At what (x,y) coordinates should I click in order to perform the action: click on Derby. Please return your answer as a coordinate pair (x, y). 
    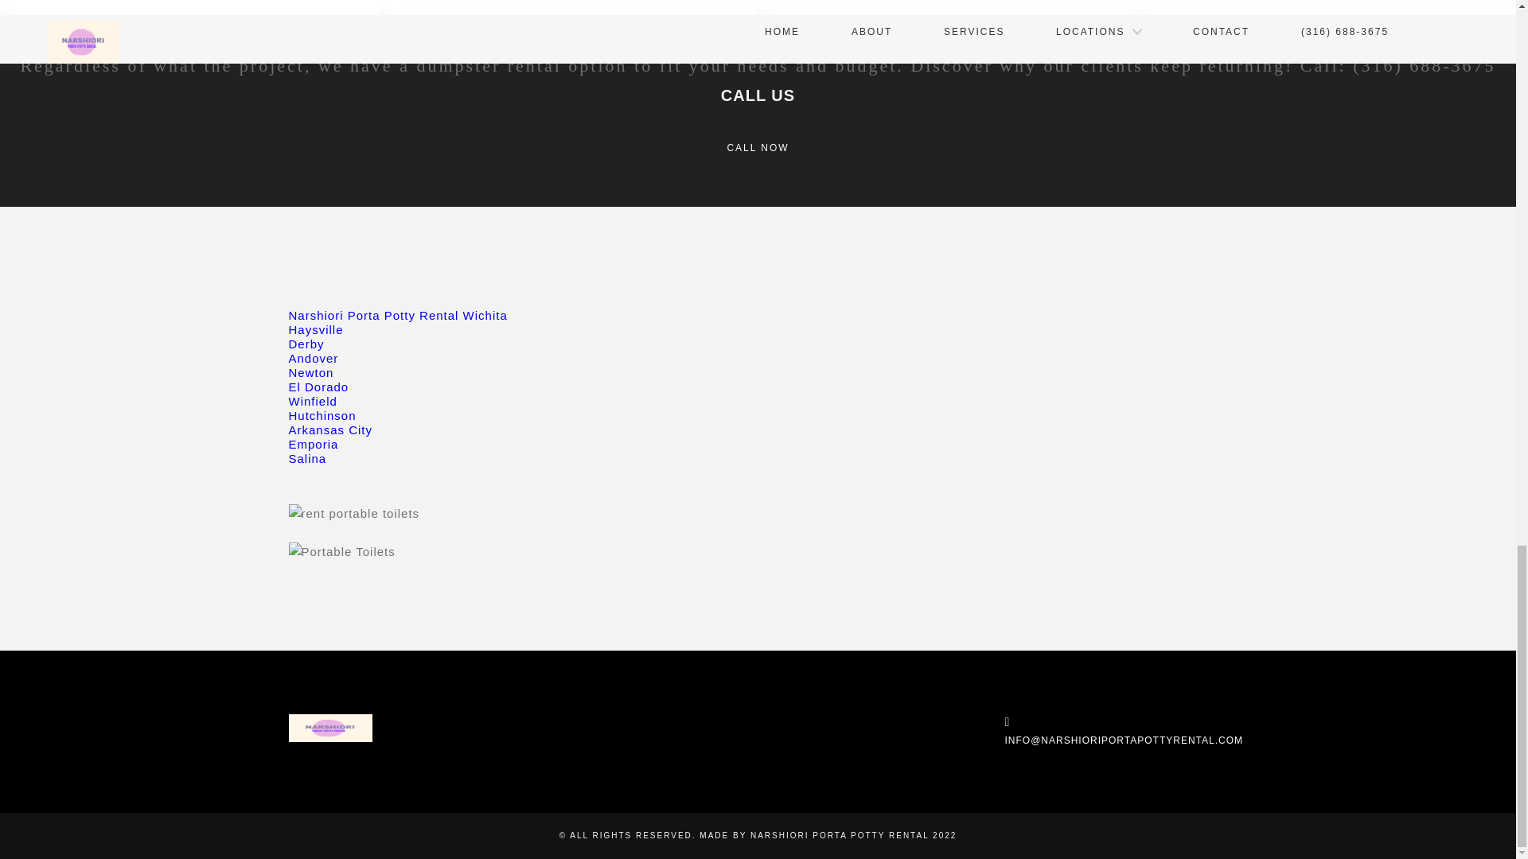
    Looking at the image, I should click on (306, 344).